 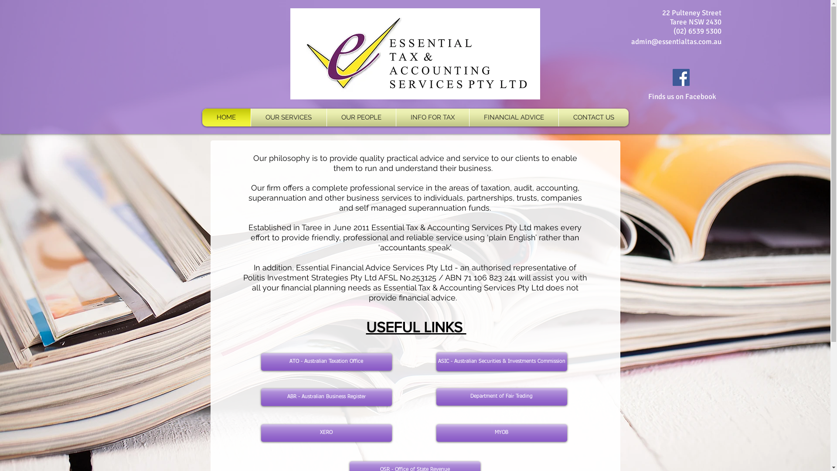 I want to click on OUR PEOPLE, so click(x=361, y=118).